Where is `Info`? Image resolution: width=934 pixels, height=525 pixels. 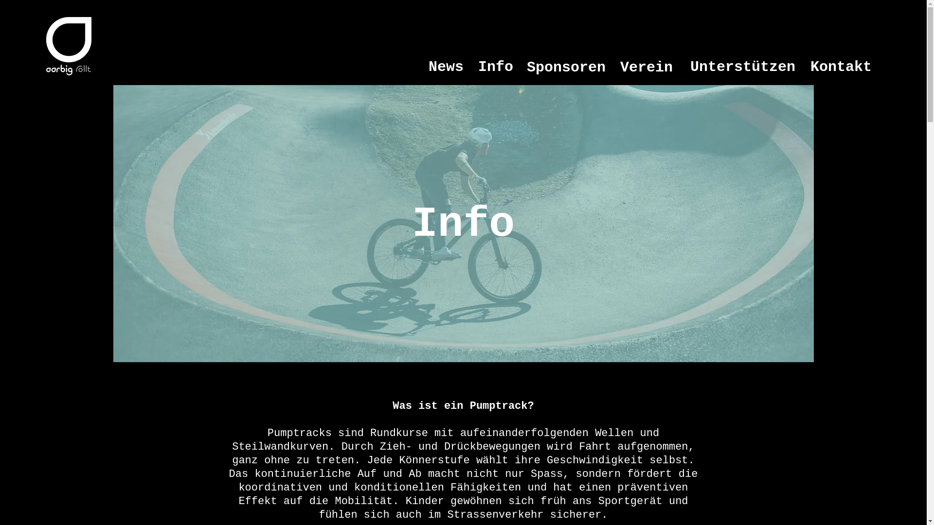 Info is located at coordinates (496, 66).